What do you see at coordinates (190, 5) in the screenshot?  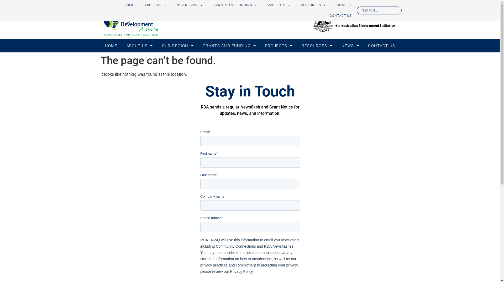 I see `OUR REGION` at bounding box center [190, 5].